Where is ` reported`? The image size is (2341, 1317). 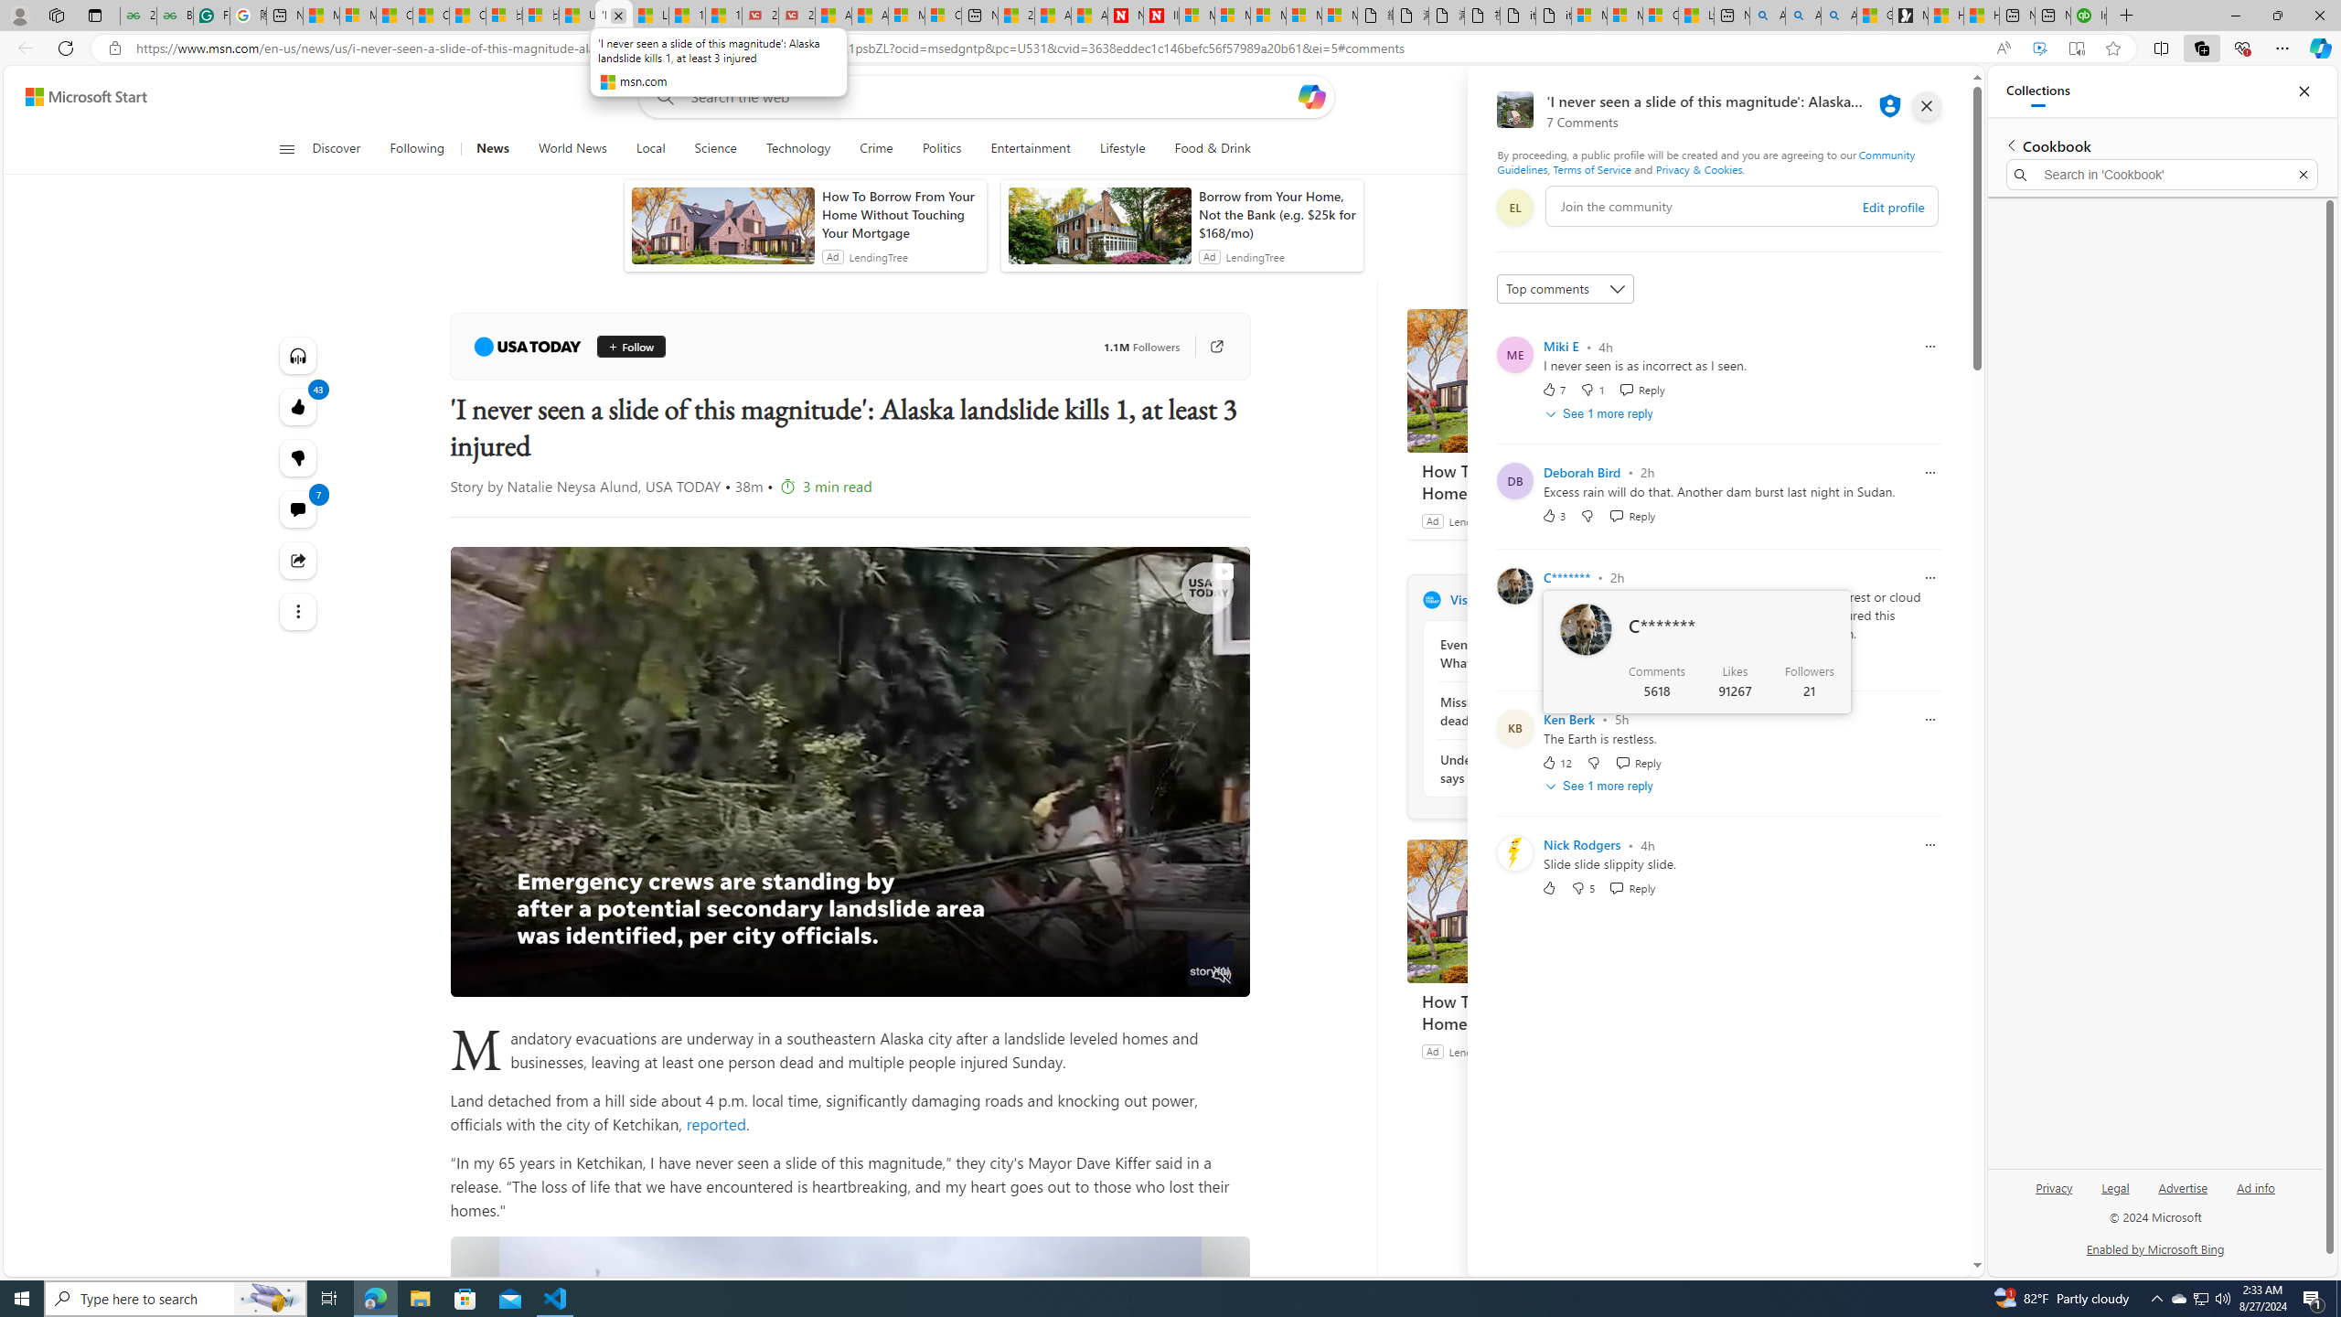  reported is located at coordinates (713, 1123).